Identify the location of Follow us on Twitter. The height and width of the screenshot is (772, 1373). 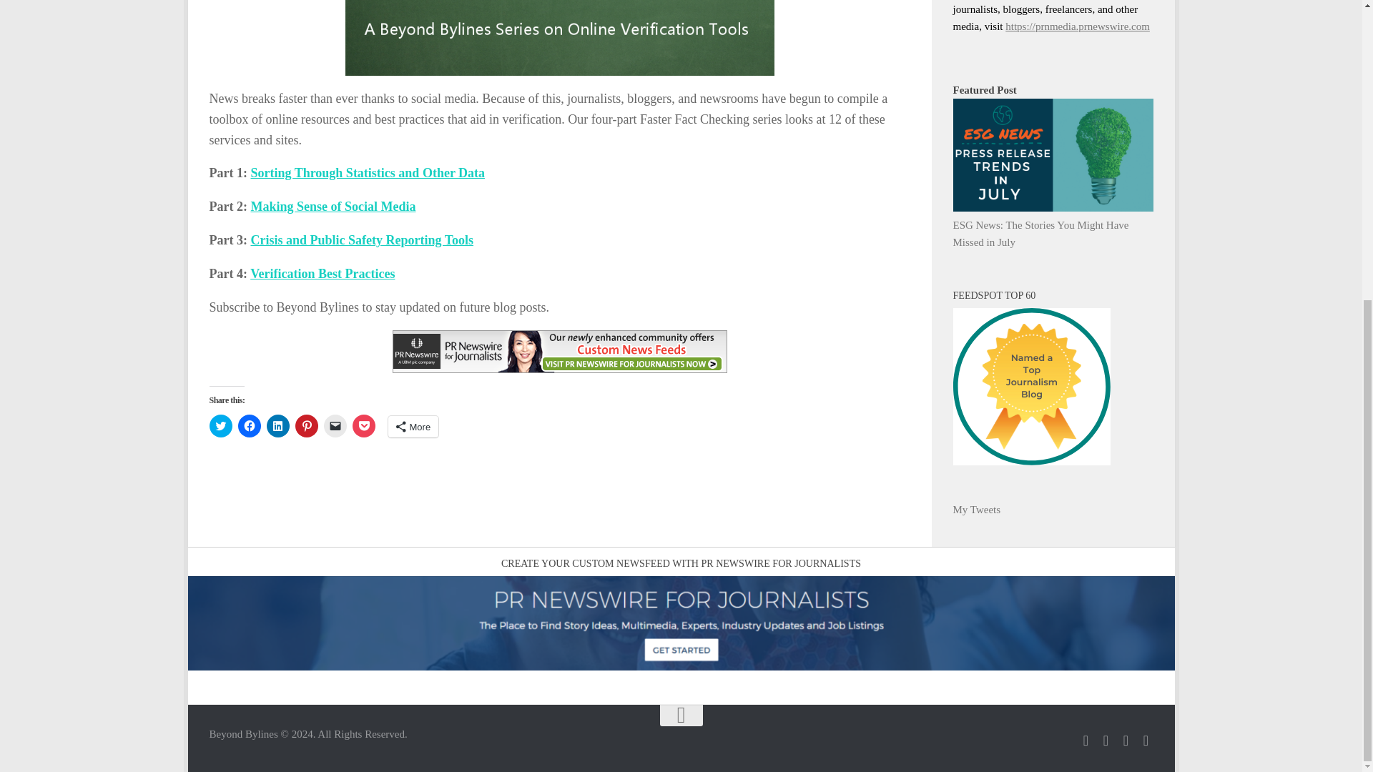
(1086, 741).